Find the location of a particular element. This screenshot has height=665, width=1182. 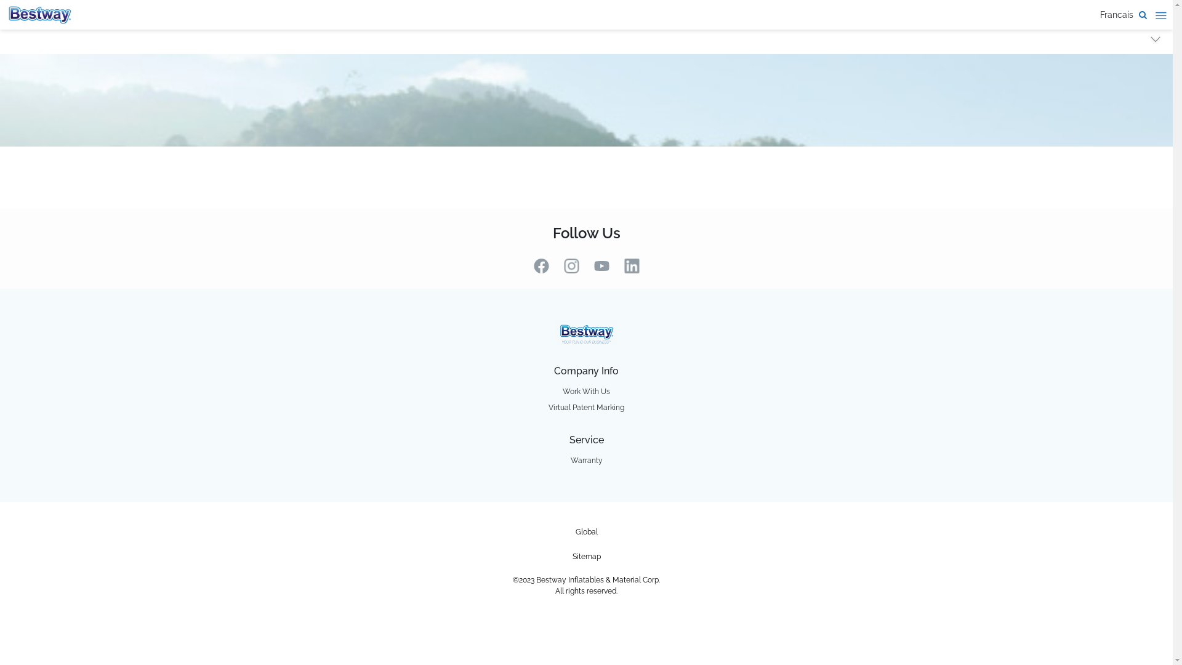

Sitemap is located at coordinates (587, 557).